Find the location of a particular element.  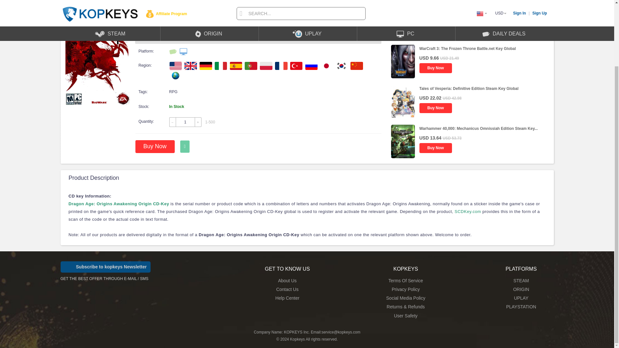

1 is located at coordinates (185, 122).